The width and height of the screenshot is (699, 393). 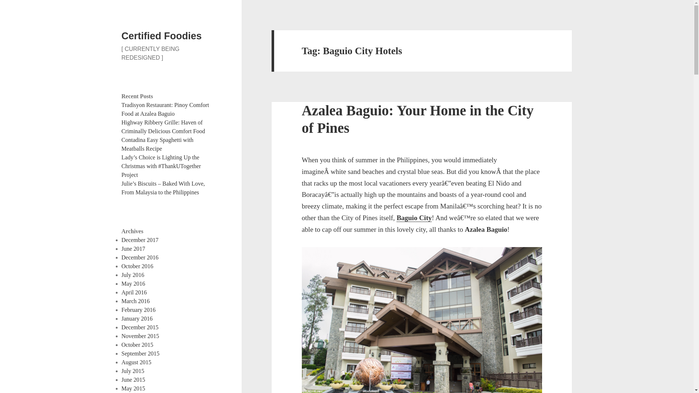 What do you see at coordinates (140, 240) in the screenshot?
I see `December 2017` at bounding box center [140, 240].